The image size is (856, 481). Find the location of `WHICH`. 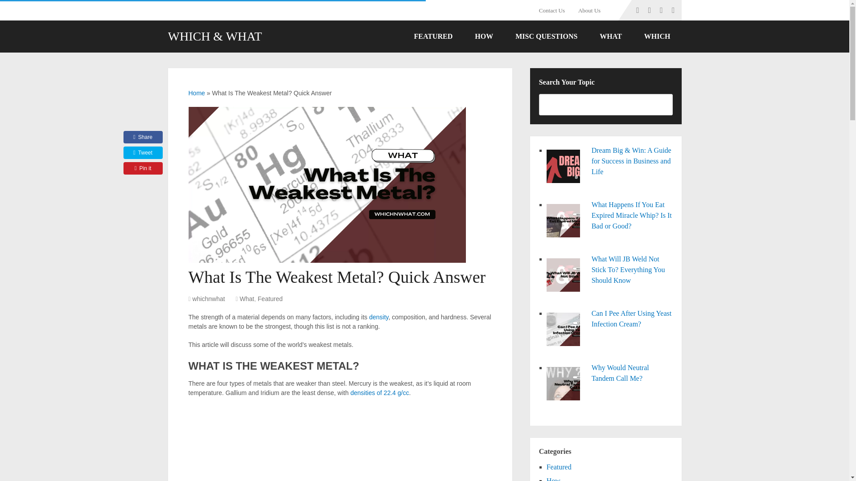

WHICH is located at coordinates (657, 37).